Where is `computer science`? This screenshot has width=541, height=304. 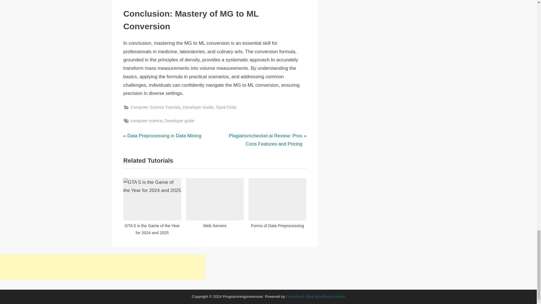
computer science is located at coordinates (147, 120).